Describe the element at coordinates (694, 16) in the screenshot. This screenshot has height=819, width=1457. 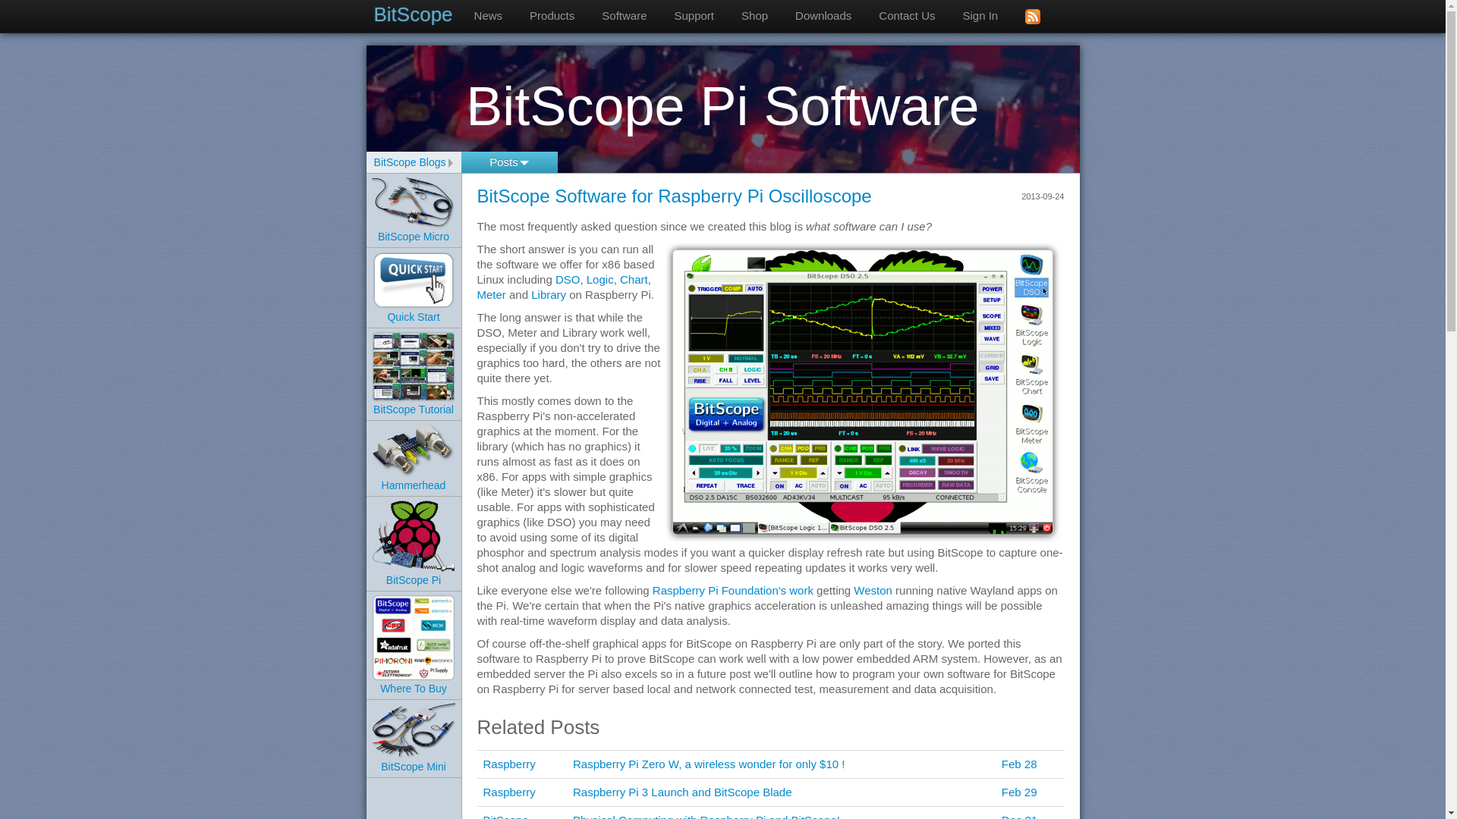
I see `BitScope in Education.` at that location.